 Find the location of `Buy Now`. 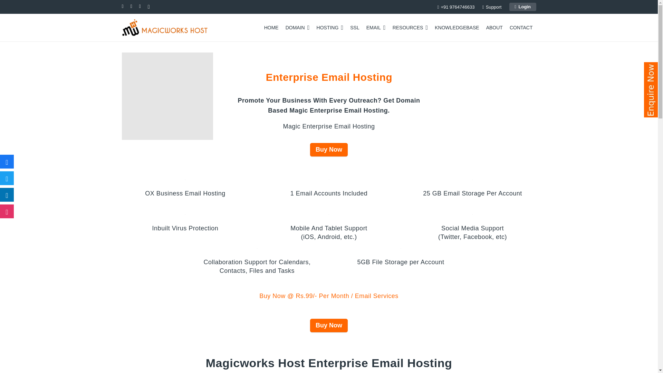

Buy Now is located at coordinates (329, 149).